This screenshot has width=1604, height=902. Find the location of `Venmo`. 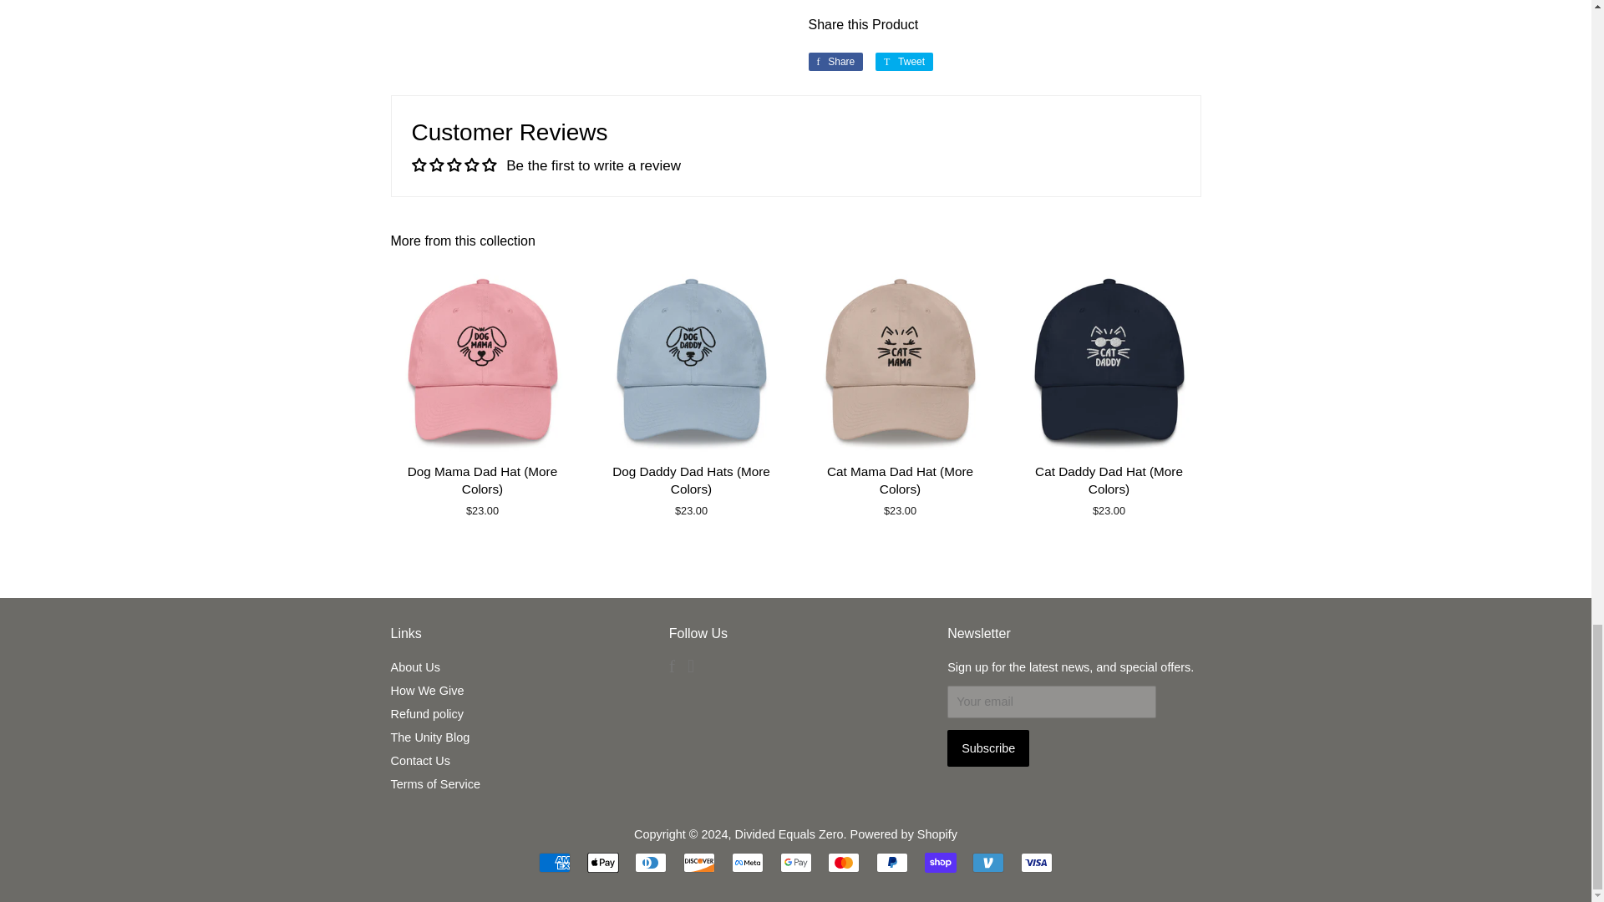

Venmo is located at coordinates (987, 862).